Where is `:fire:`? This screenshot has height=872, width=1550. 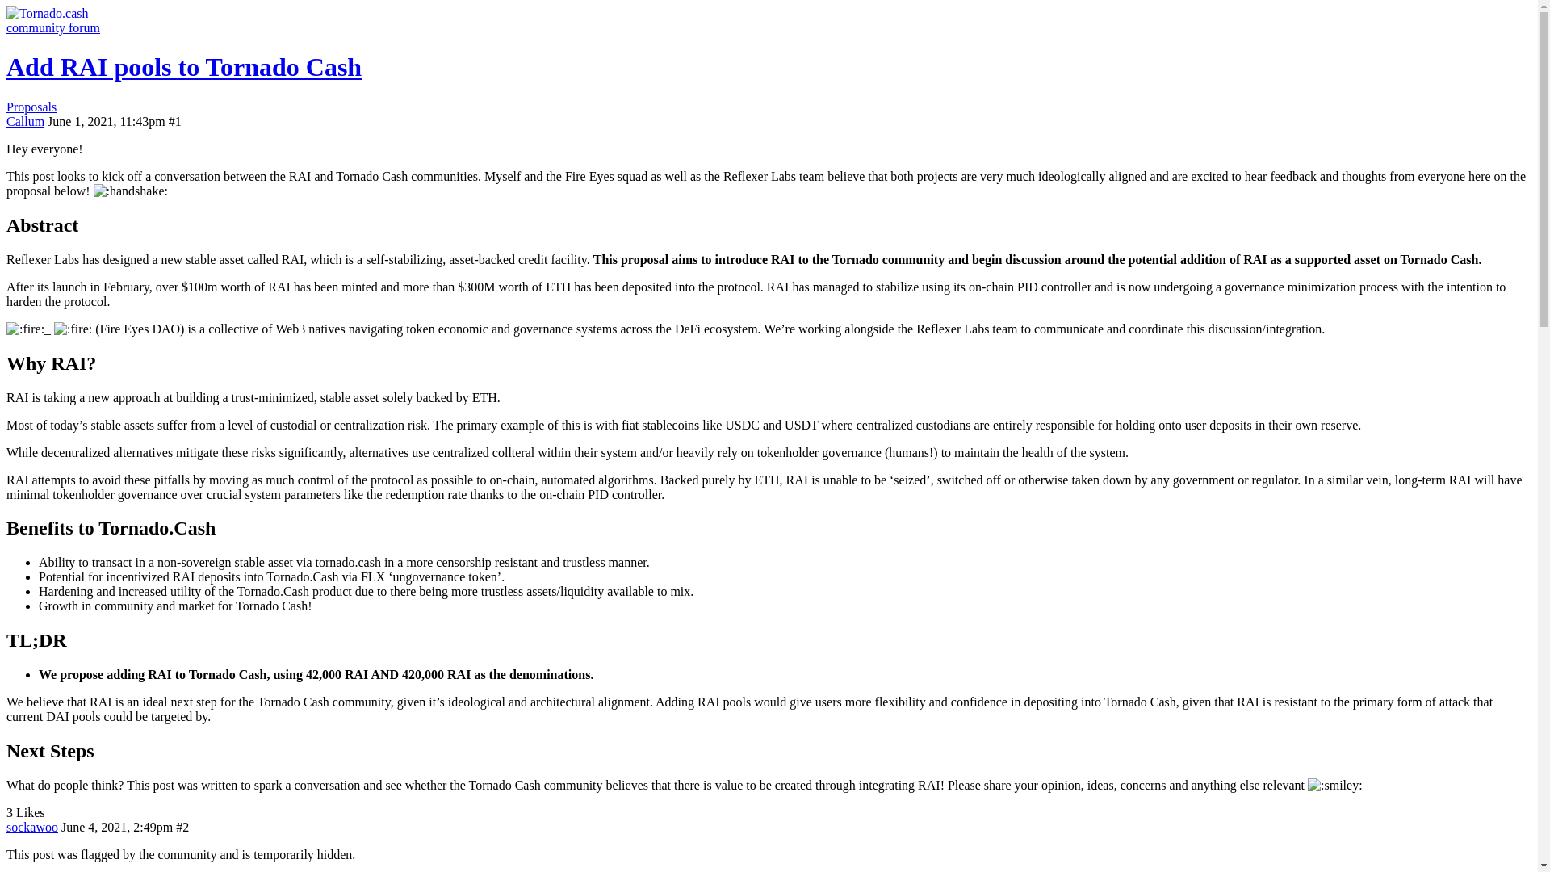
:fire: is located at coordinates (73, 329).